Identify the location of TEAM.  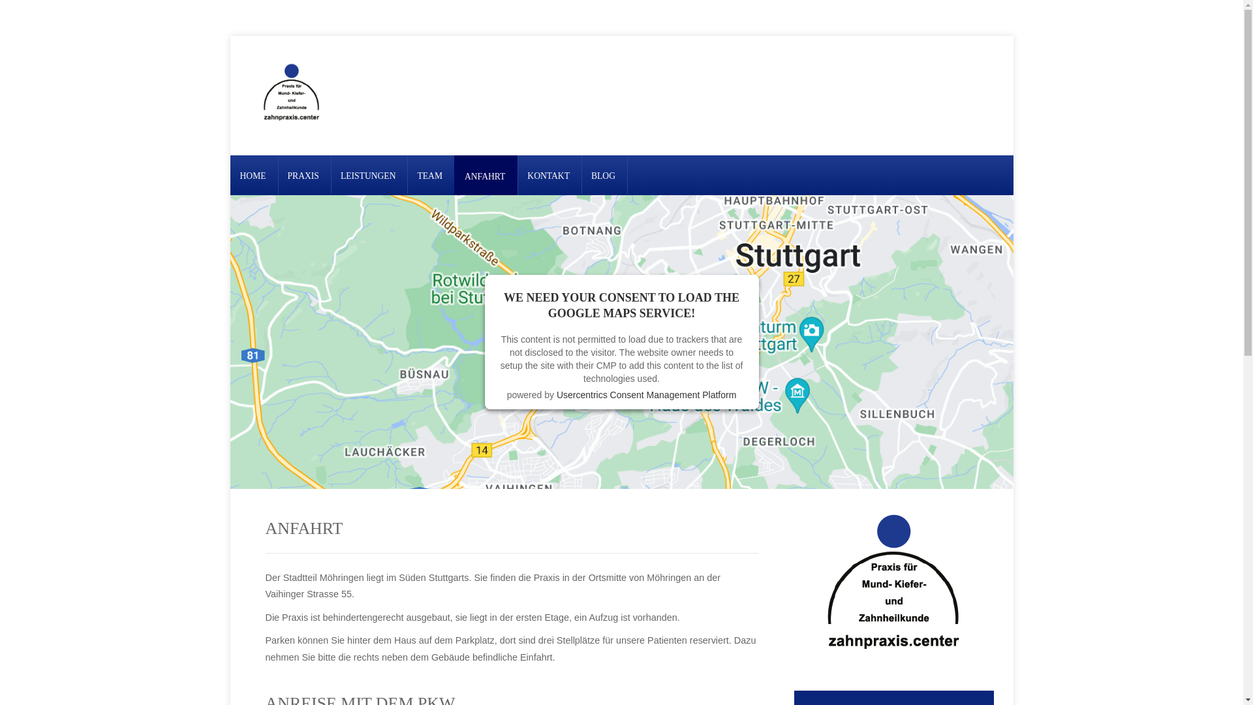
(429, 176).